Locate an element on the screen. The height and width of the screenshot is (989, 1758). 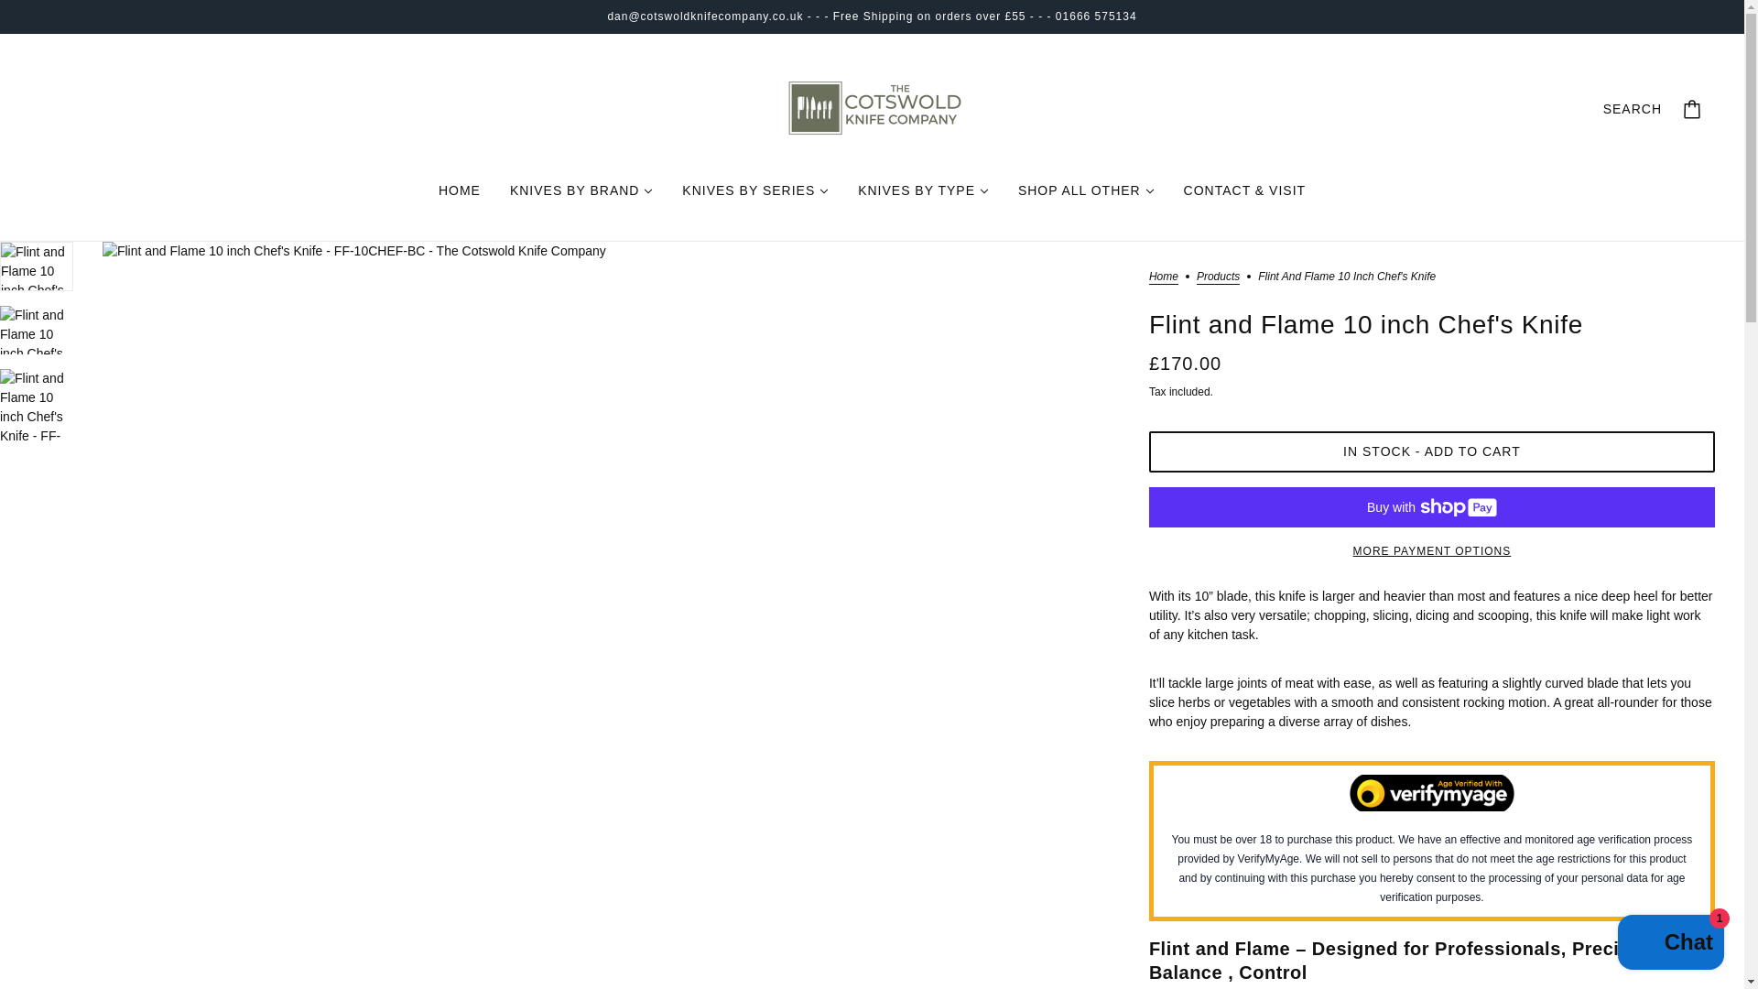
SEARCH is located at coordinates (1632, 108).